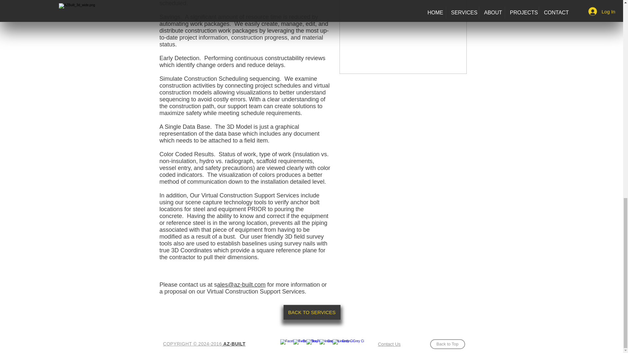 The image size is (628, 353). I want to click on Contact Us, so click(389, 344).